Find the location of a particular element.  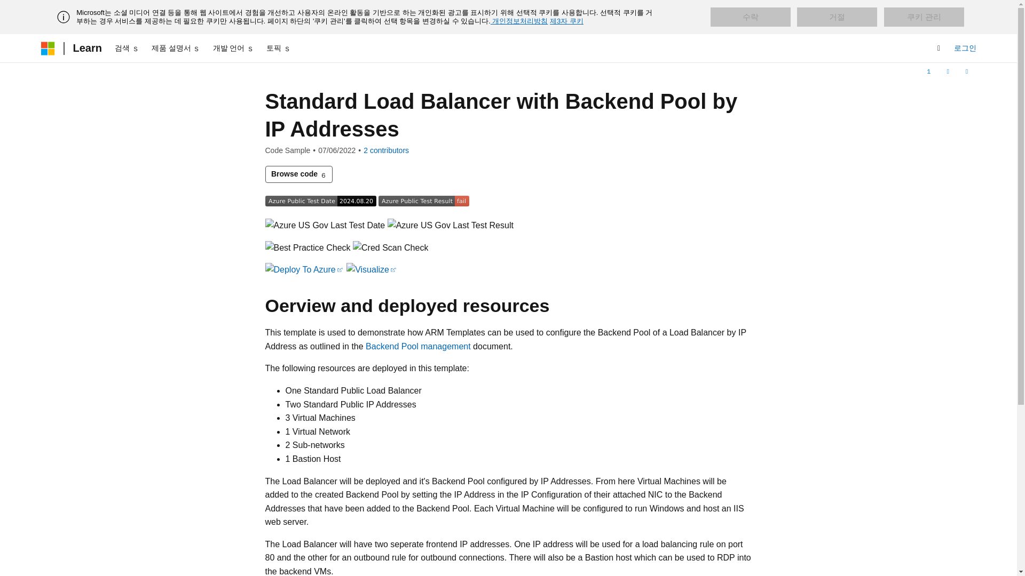

Browse code is located at coordinates (298, 174).